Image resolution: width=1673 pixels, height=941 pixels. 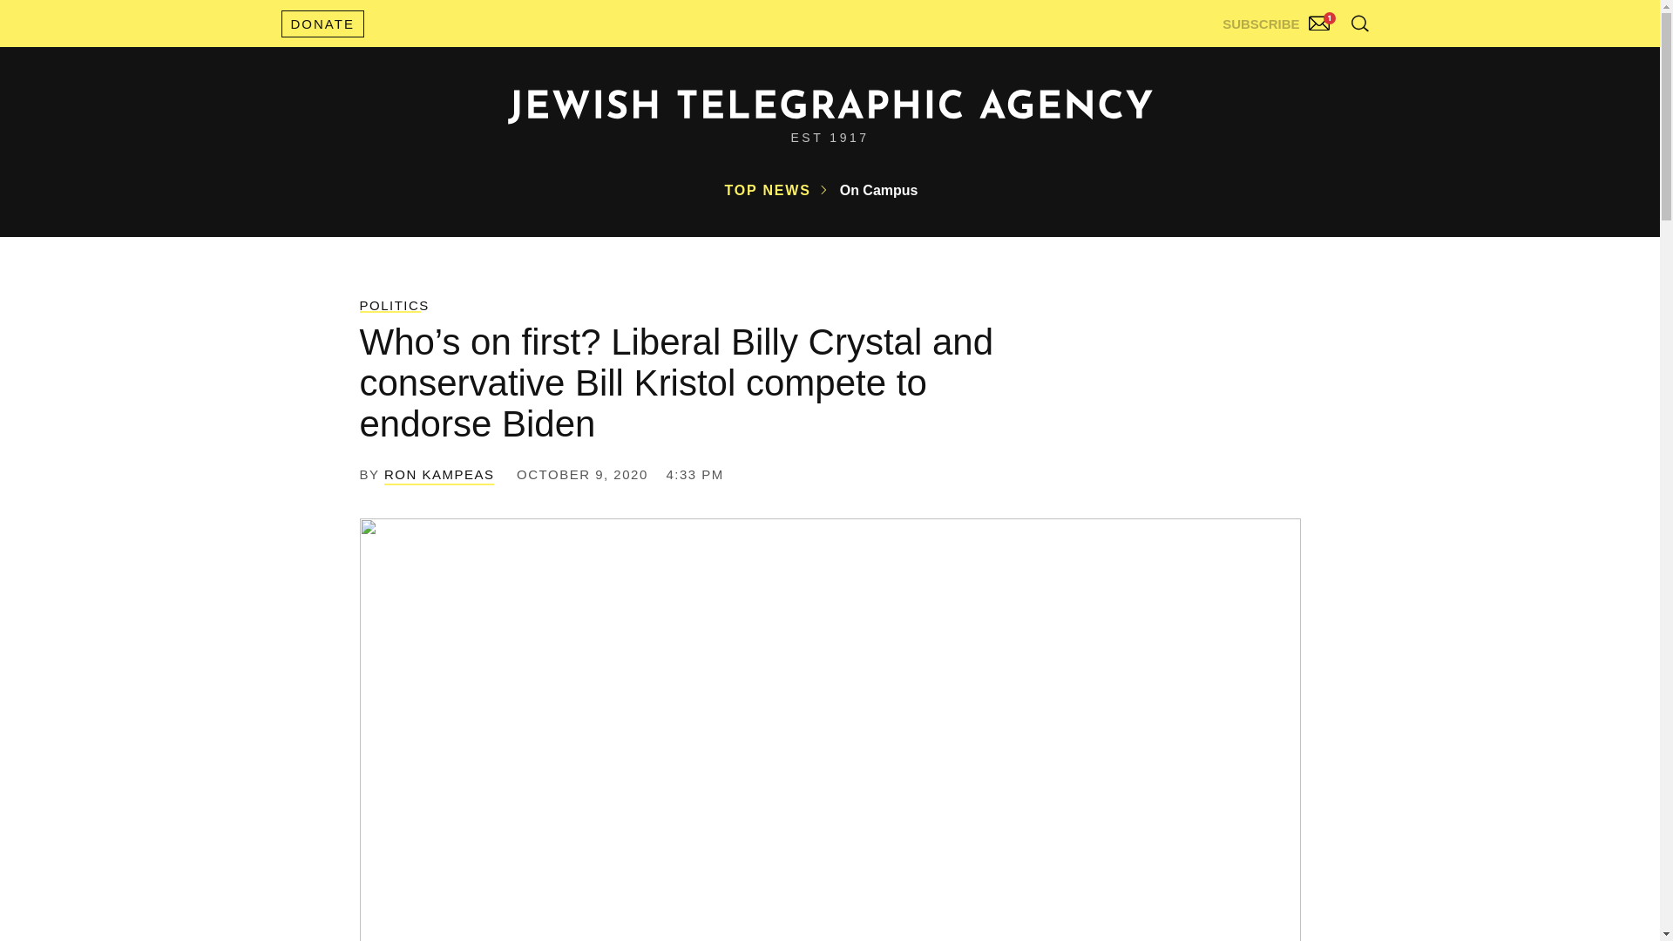 I want to click on SUBSCRIBE, so click(x=1278, y=19).